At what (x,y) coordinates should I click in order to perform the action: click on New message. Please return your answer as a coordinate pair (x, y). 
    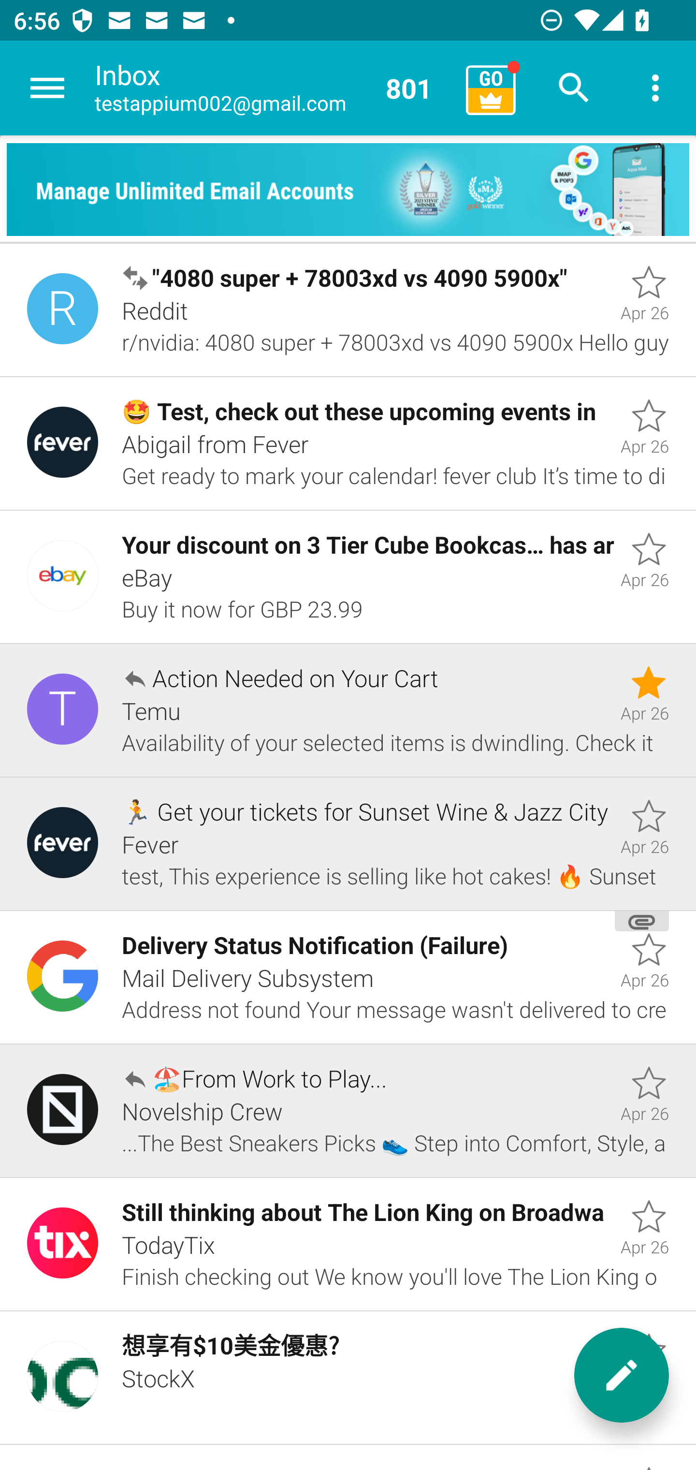
    Looking at the image, I should click on (622, 1375).